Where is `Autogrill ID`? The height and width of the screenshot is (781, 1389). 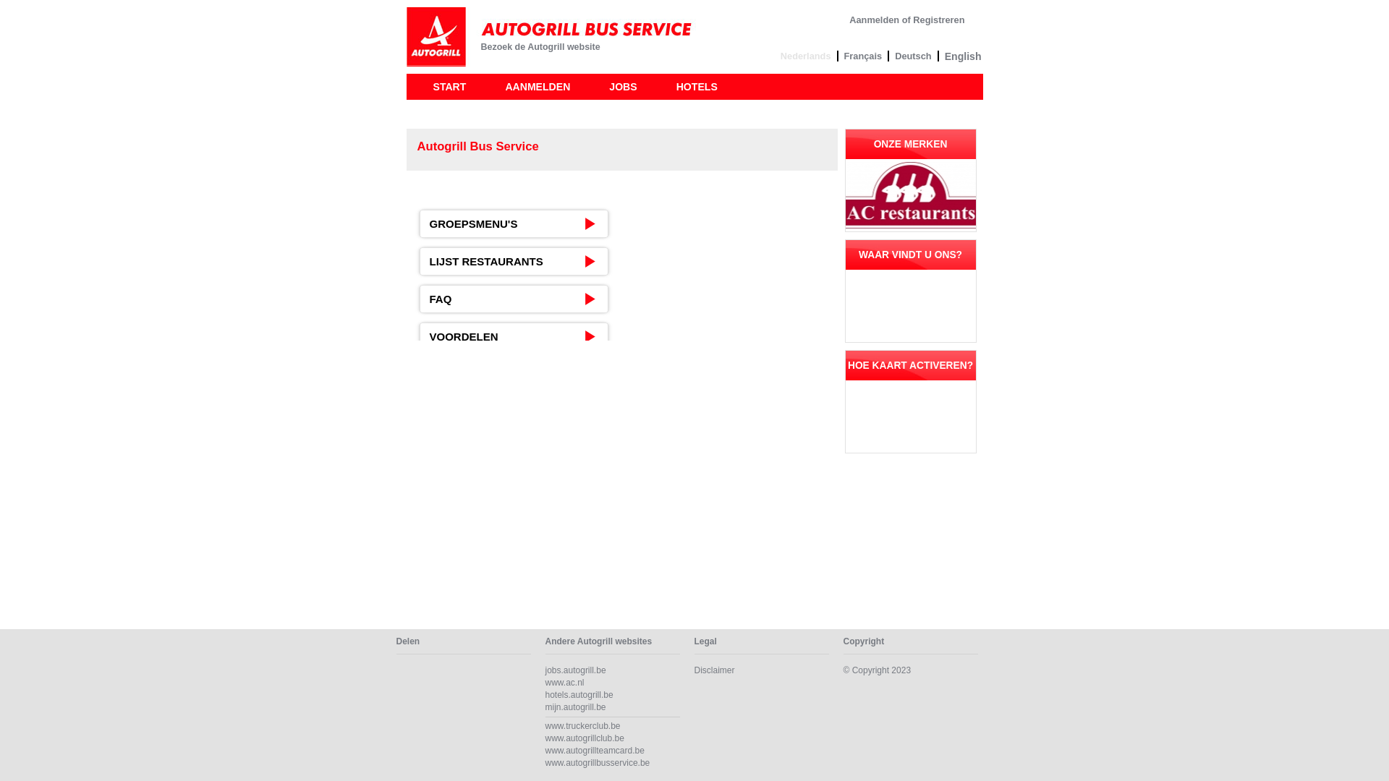
Autogrill ID is located at coordinates (552, 37).